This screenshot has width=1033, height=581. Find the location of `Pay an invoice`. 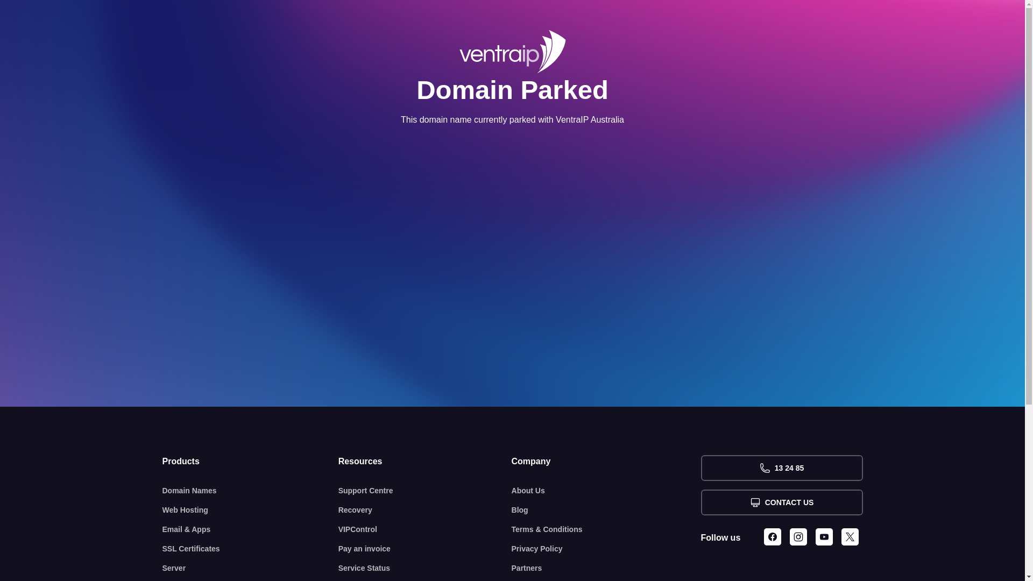

Pay an invoice is located at coordinates (425, 549).